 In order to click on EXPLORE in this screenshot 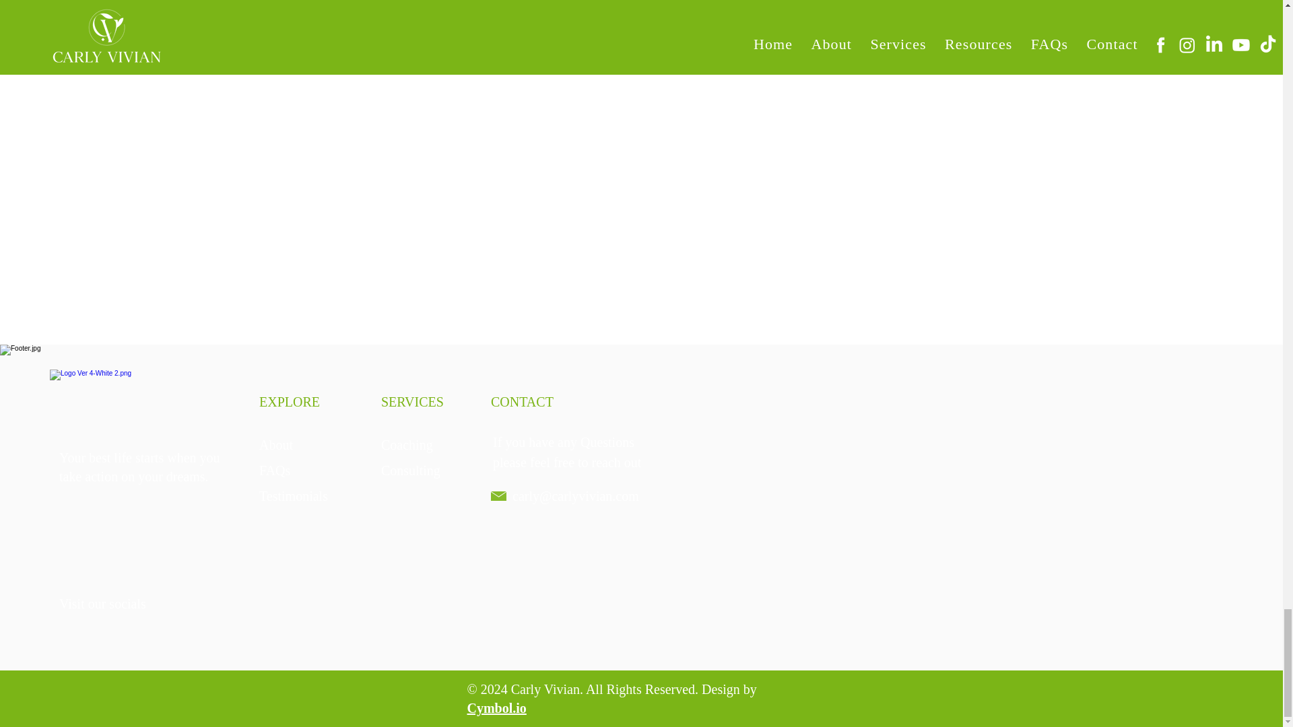, I will do `click(290, 402)`.